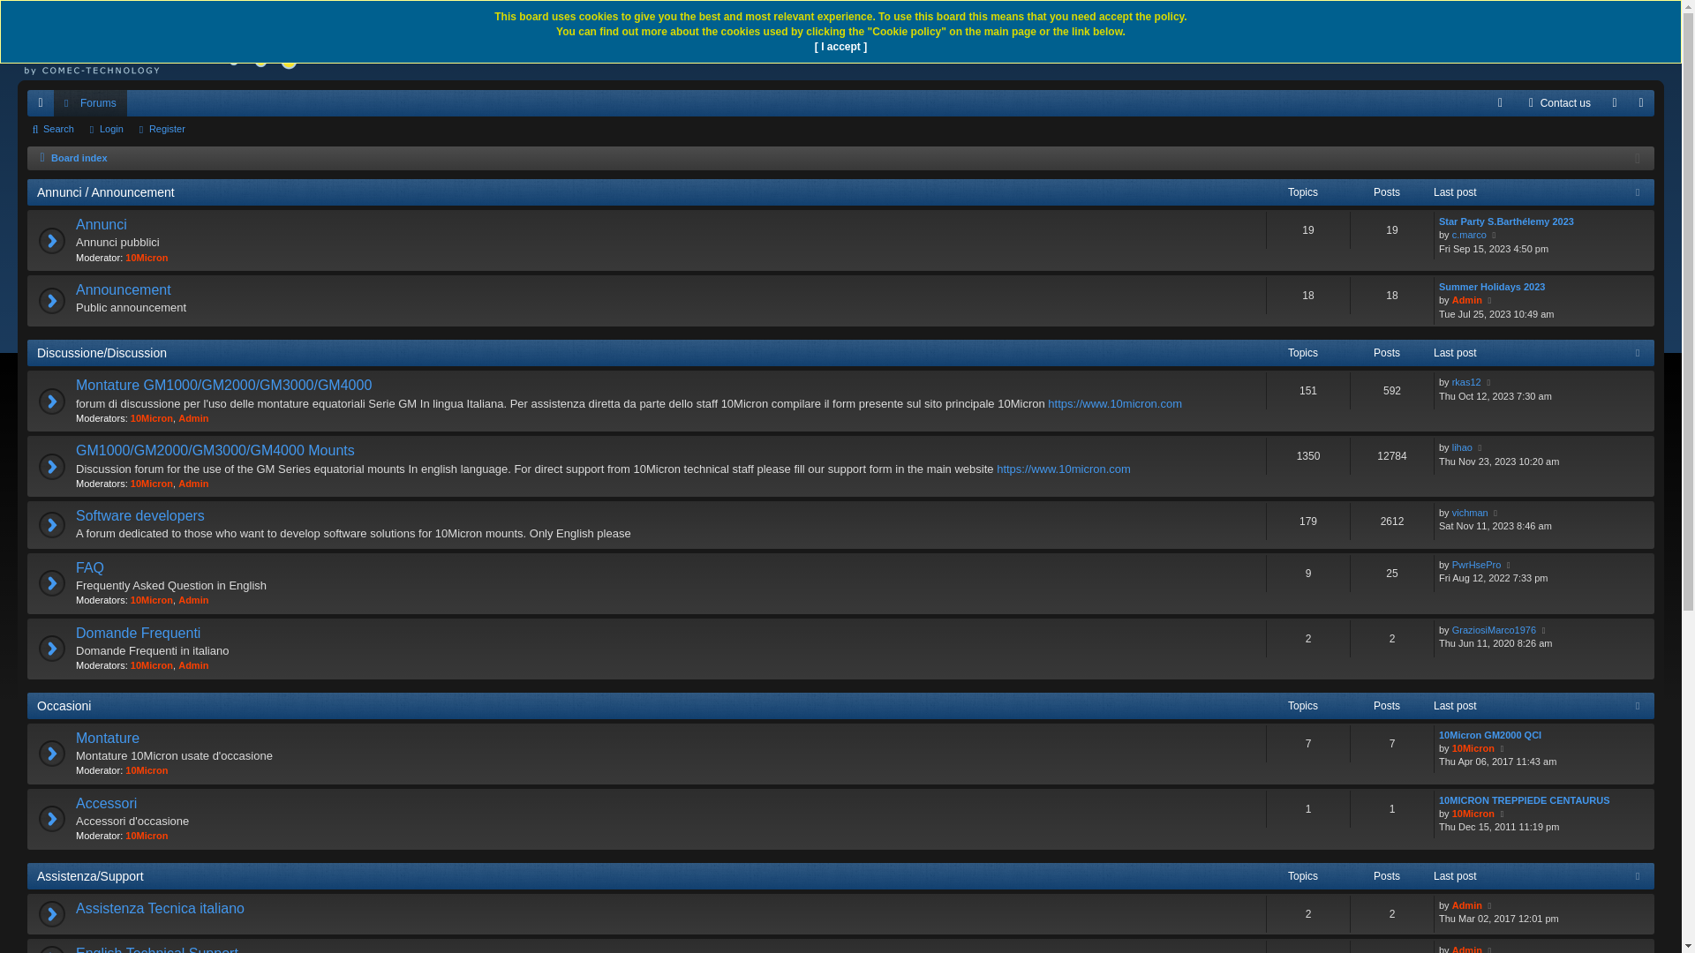 The height and width of the screenshot is (953, 1695). I want to click on Forums, so click(90, 103).